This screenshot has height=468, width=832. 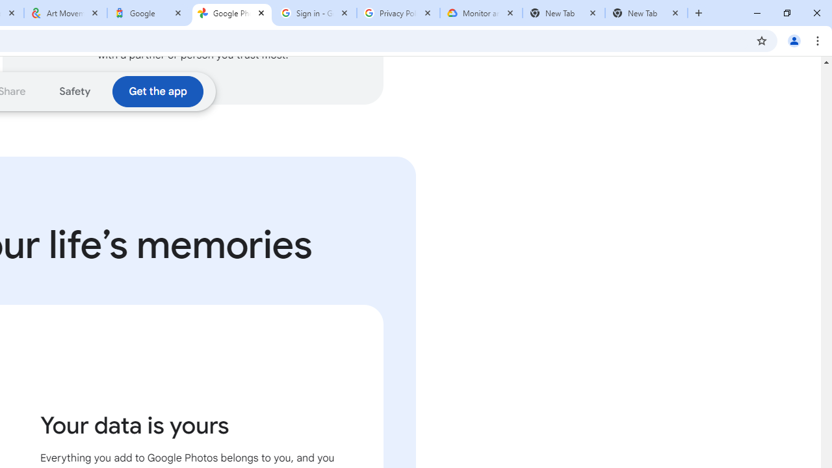 I want to click on New Tab, so click(x=646, y=13).